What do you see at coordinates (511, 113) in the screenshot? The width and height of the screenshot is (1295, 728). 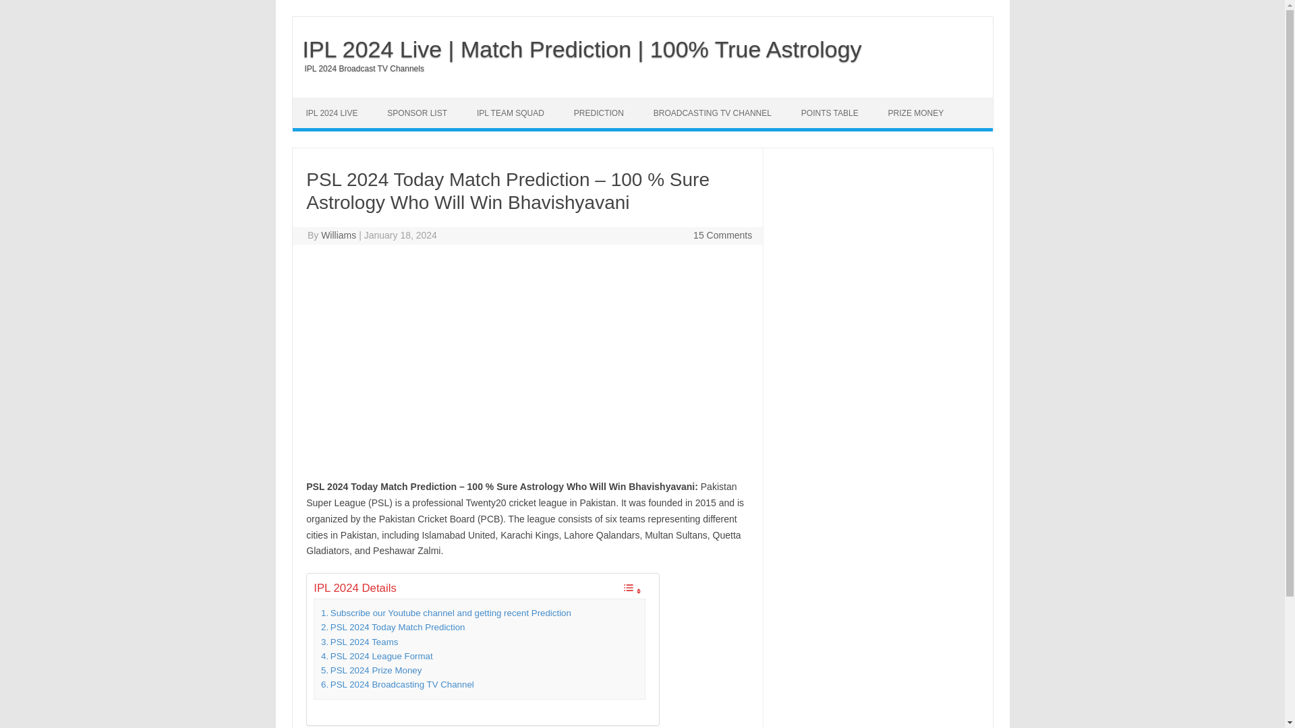 I see `IPL TEAM SQUAD` at bounding box center [511, 113].